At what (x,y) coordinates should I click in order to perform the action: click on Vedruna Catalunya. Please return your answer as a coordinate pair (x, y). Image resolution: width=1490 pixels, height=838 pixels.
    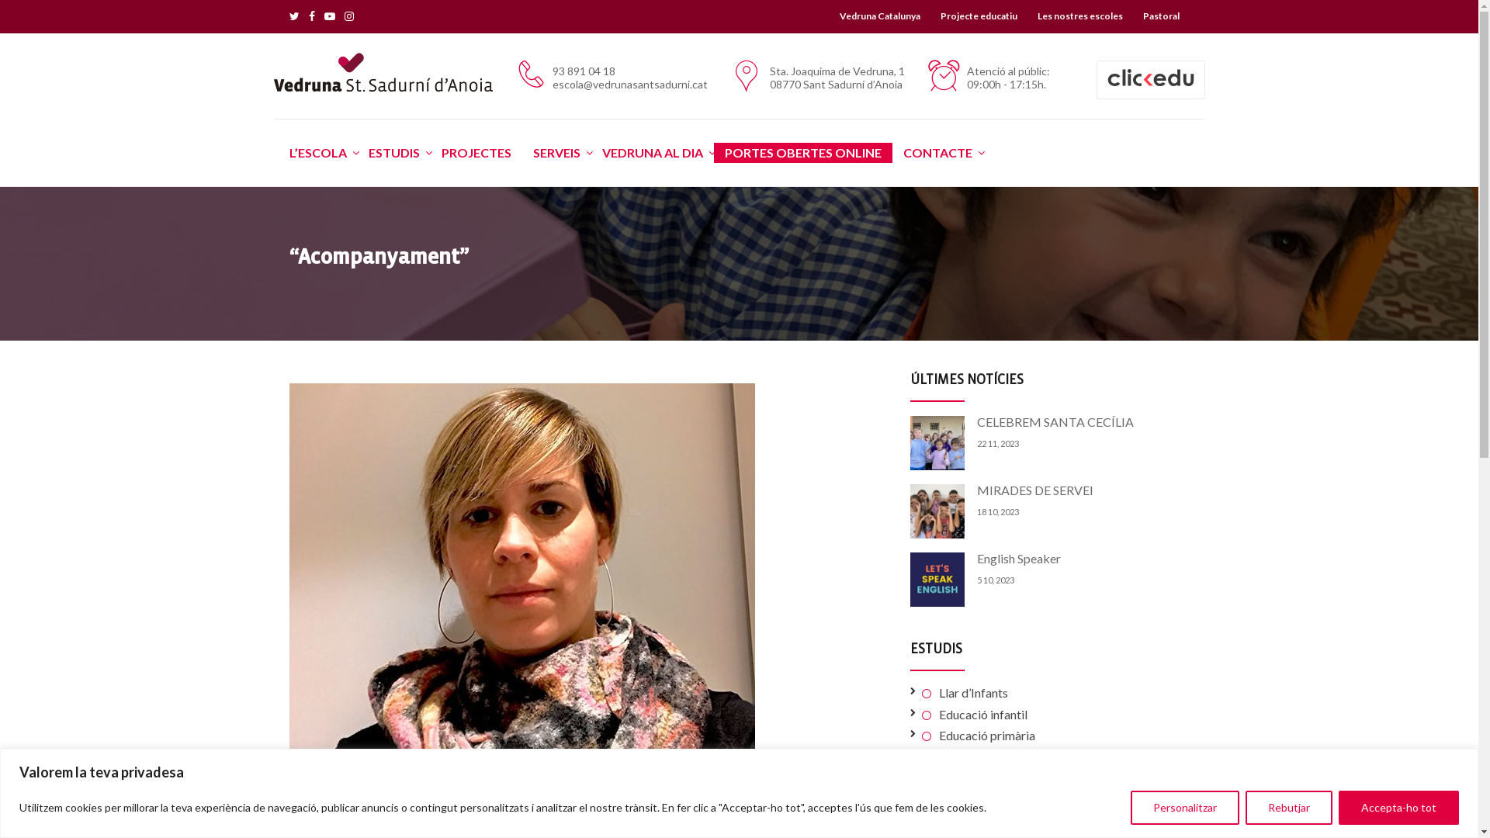
    Looking at the image, I should click on (879, 16).